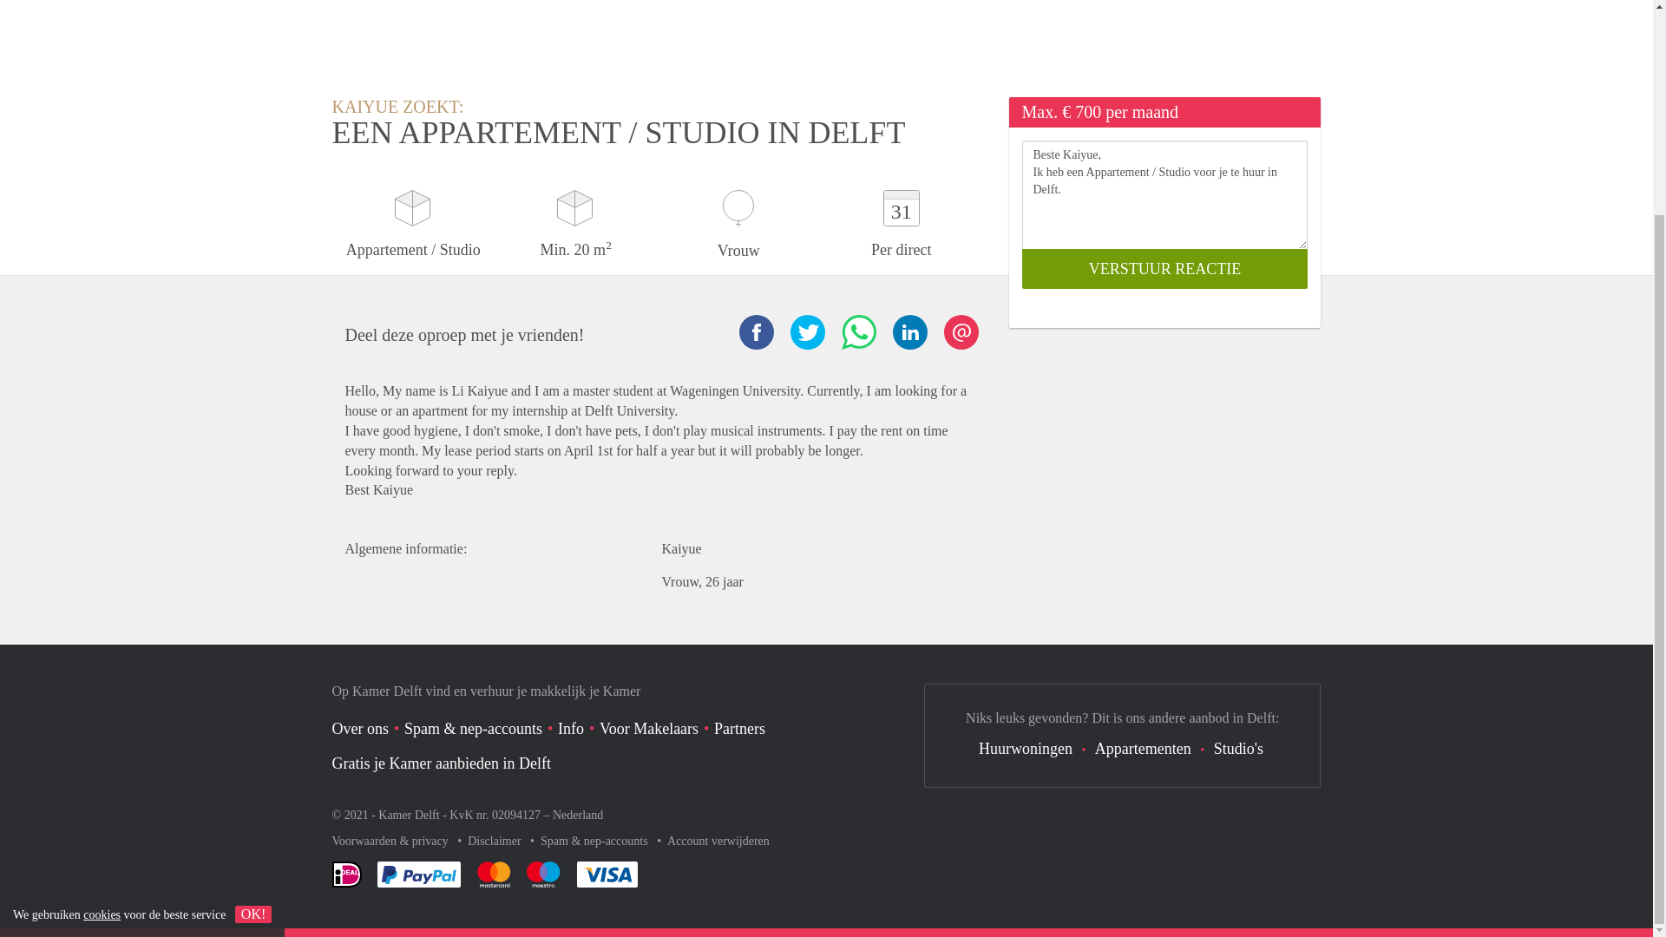  I want to click on Deel deze oproep via Whatsapp, so click(858, 331).